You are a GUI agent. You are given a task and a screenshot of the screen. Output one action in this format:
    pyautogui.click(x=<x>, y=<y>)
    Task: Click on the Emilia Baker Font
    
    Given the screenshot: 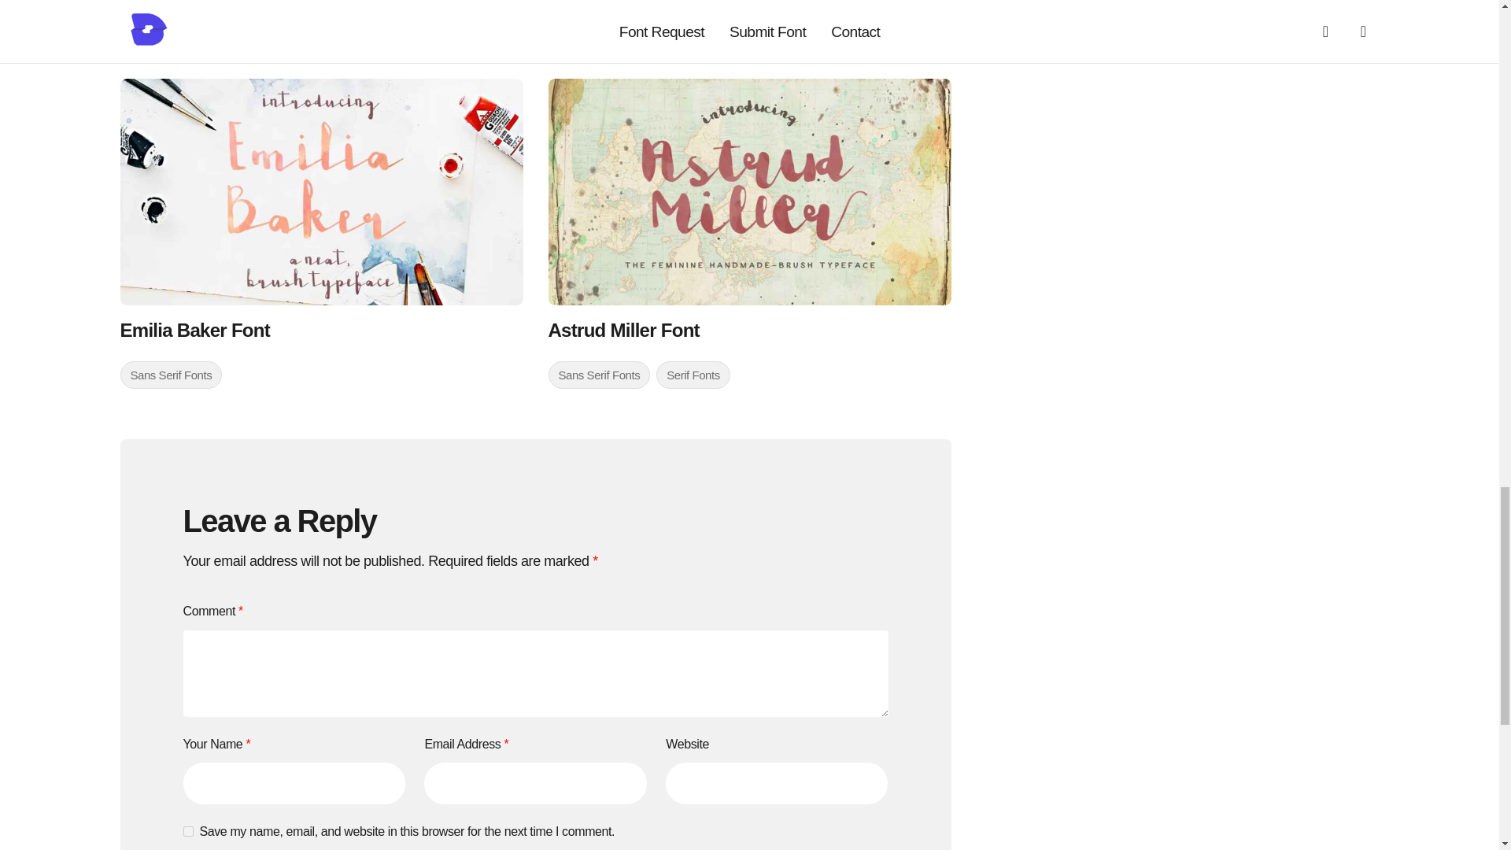 What is the action you would take?
    pyautogui.click(x=321, y=192)
    